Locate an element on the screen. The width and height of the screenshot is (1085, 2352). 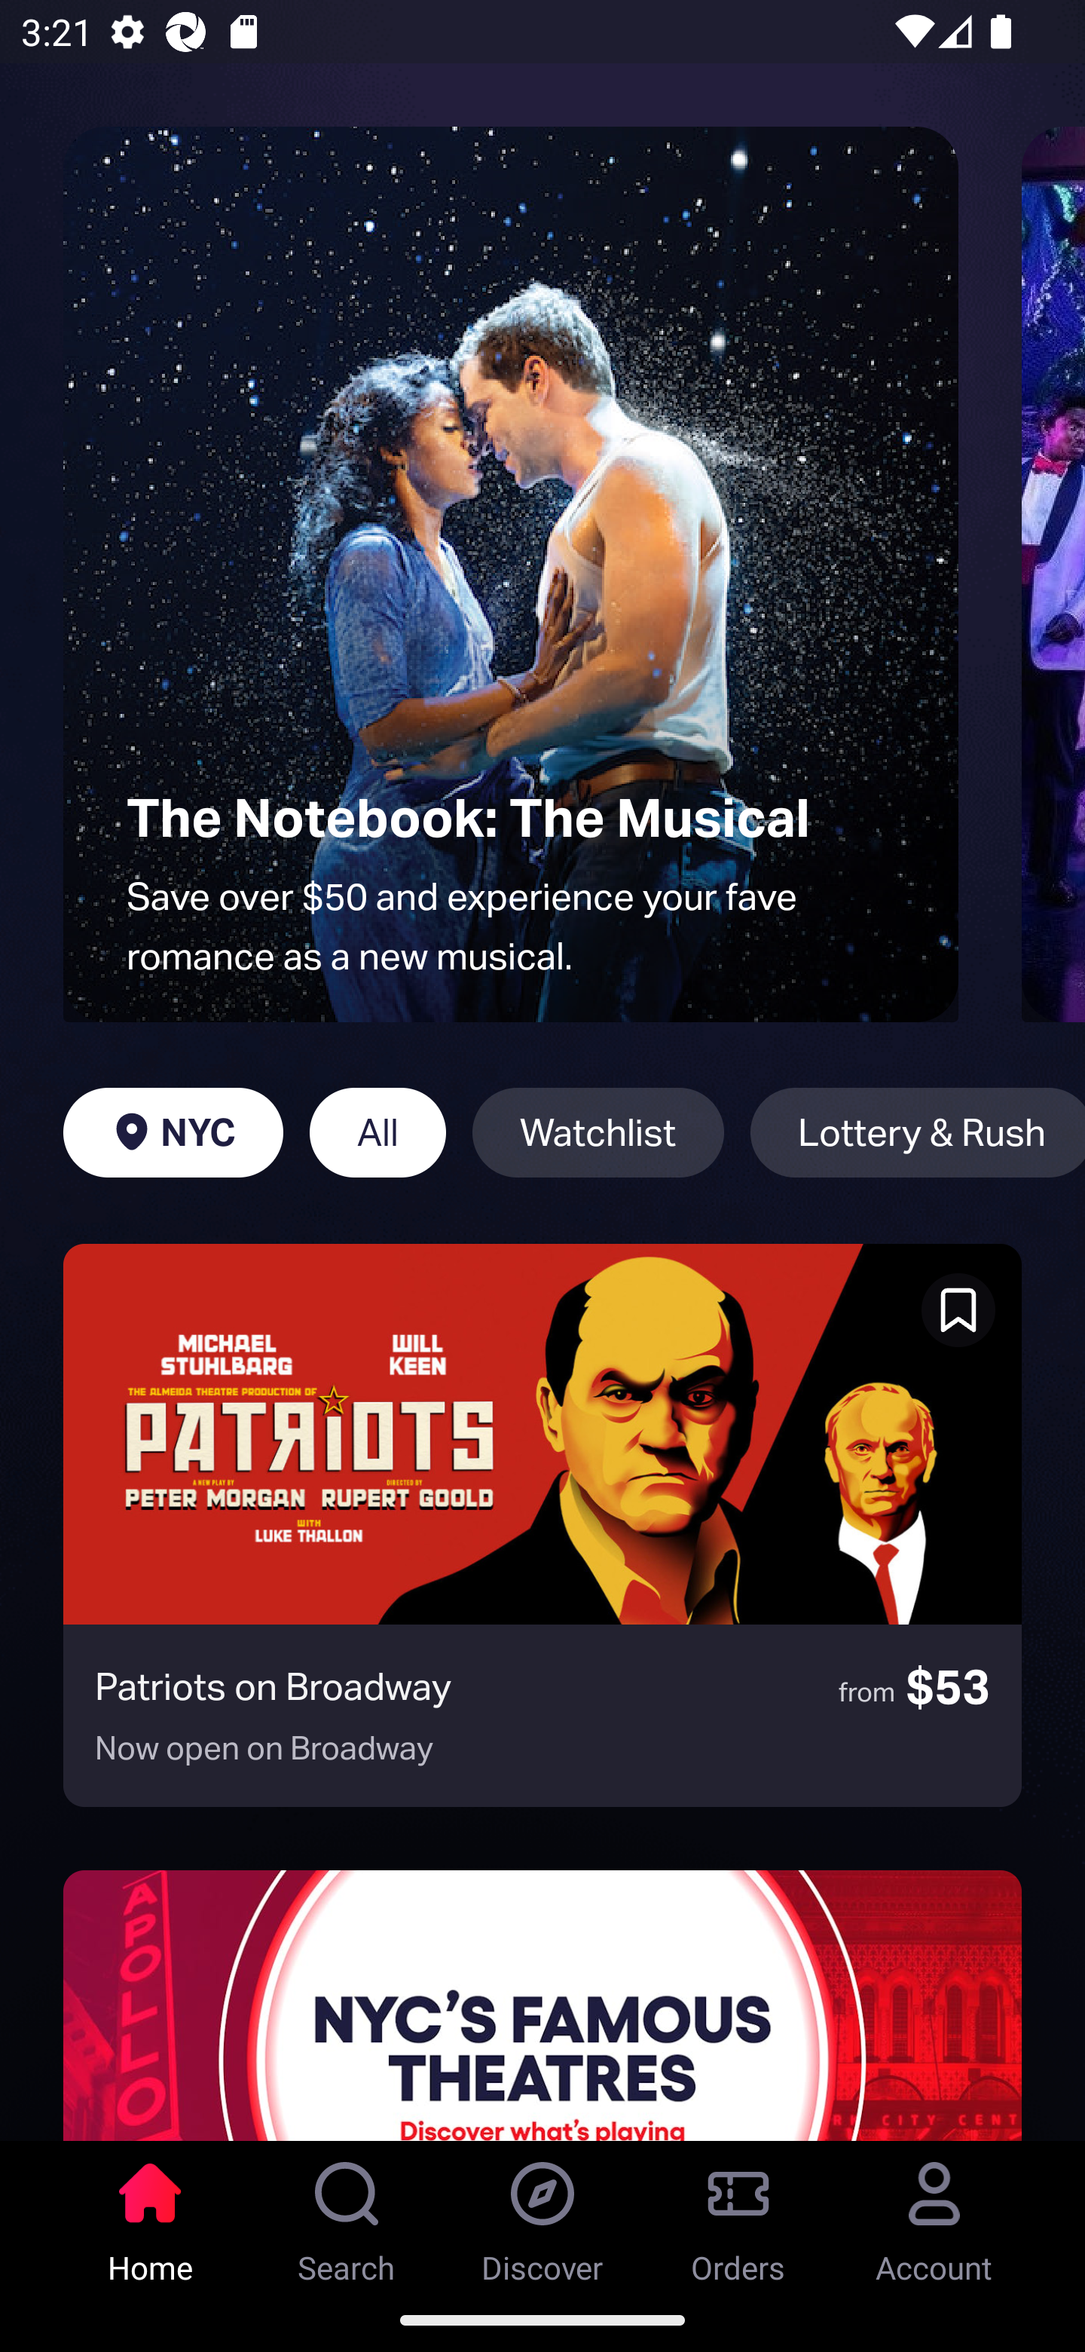
All is located at coordinates (377, 1132).